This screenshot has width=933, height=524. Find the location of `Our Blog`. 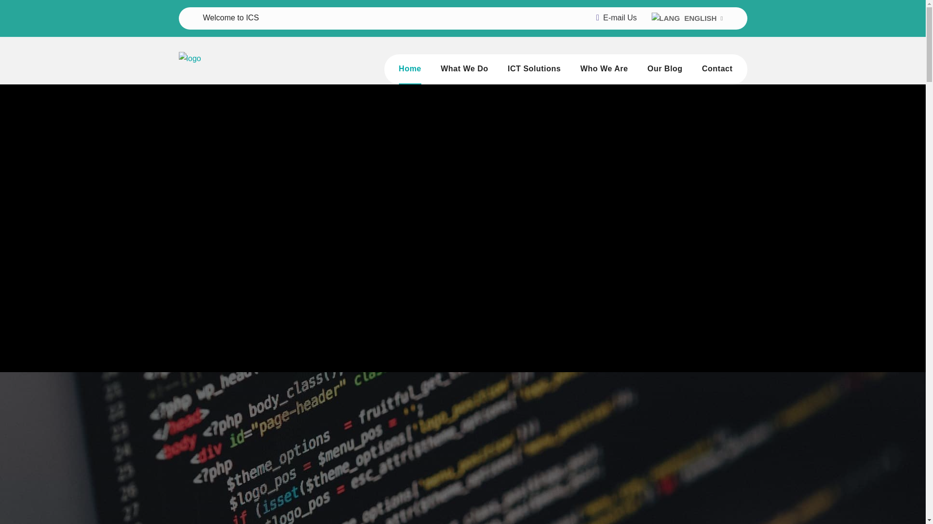

Our Blog is located at coordinates (665, 69).